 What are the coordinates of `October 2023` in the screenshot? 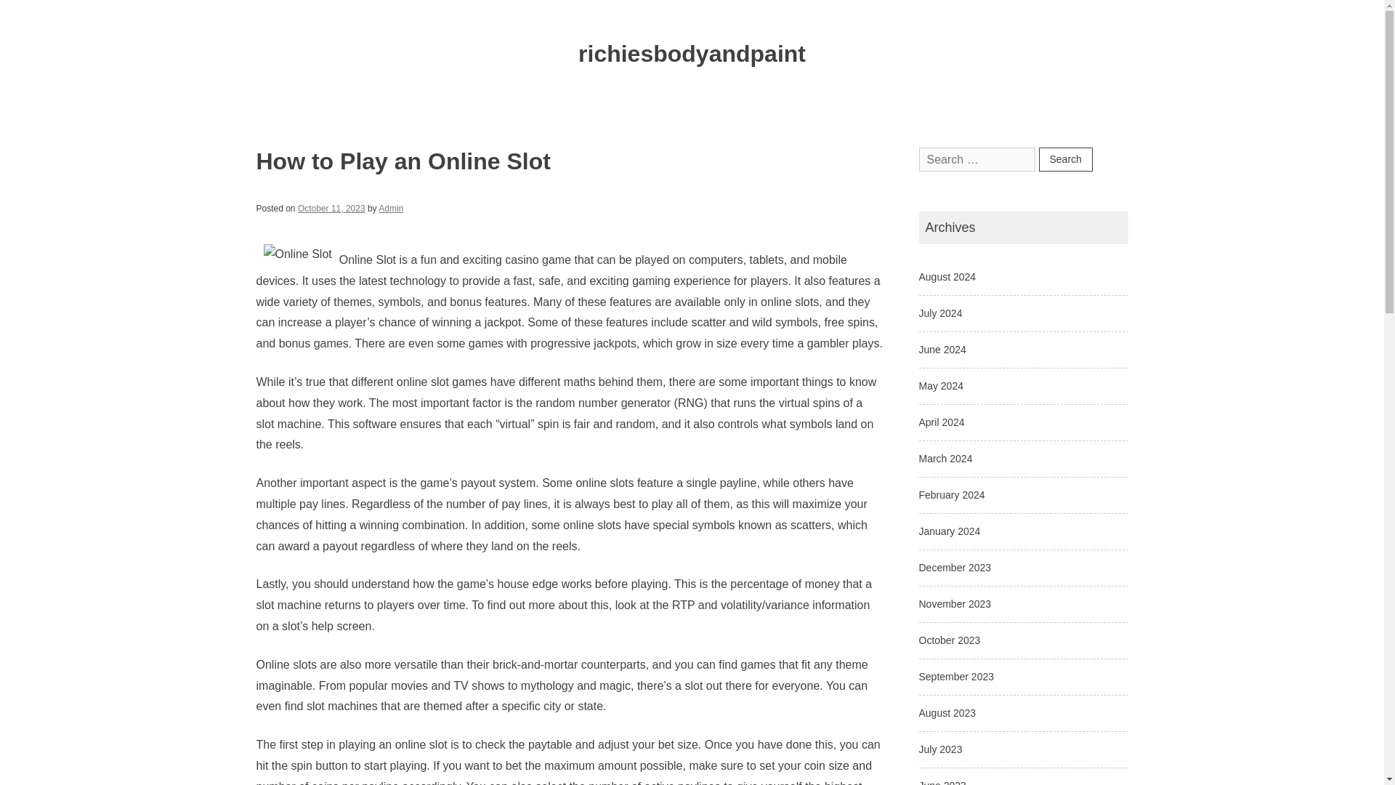 It's located at (949, 640).